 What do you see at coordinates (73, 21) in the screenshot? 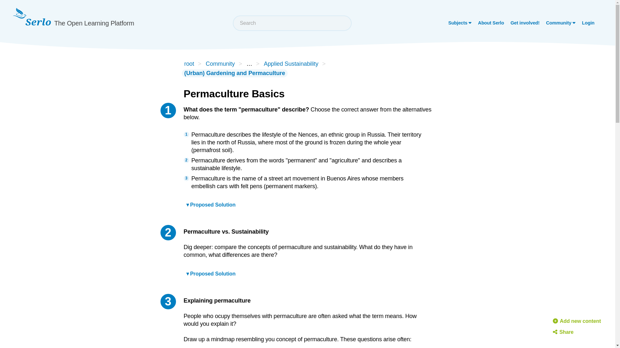
I see `The Open Learning Platform` at bounding box center [73, 21].